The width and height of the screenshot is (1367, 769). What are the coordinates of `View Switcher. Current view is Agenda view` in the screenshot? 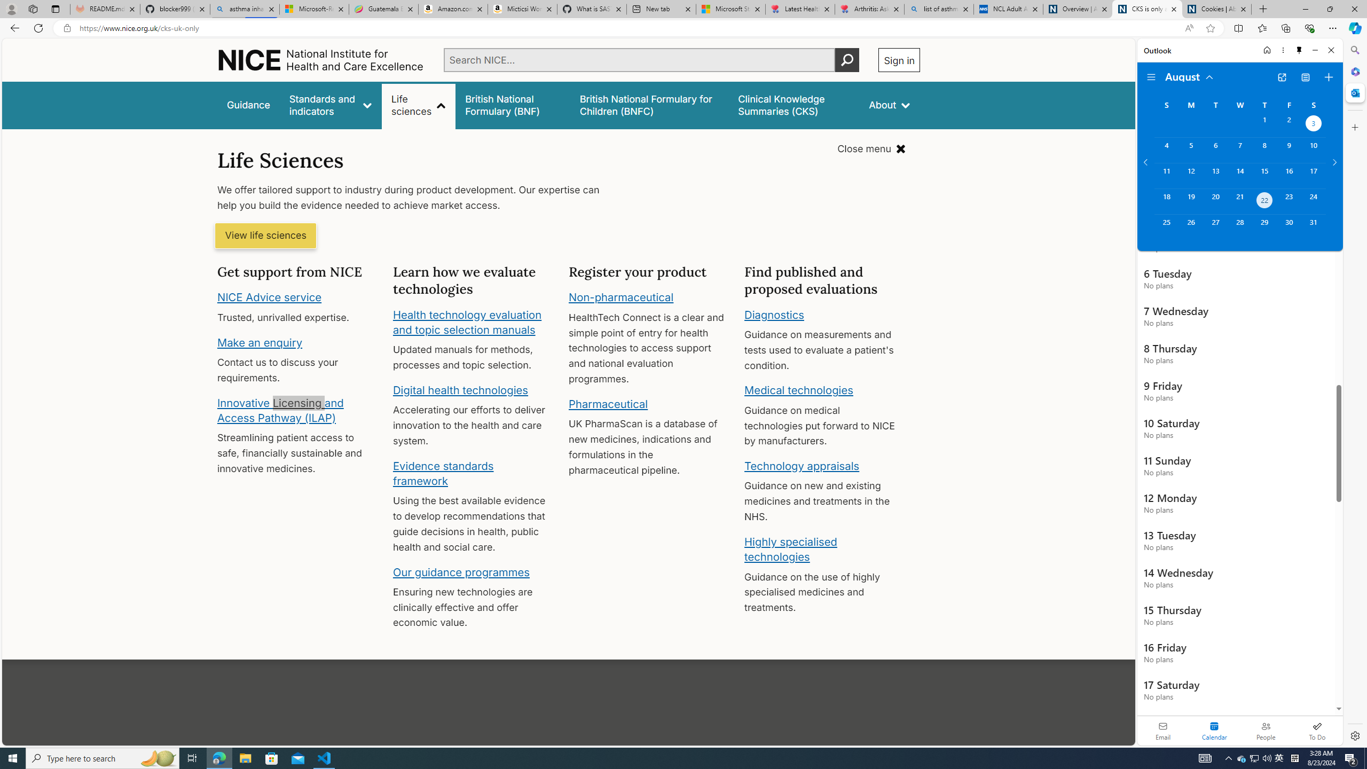 It's located at (1305, 77).